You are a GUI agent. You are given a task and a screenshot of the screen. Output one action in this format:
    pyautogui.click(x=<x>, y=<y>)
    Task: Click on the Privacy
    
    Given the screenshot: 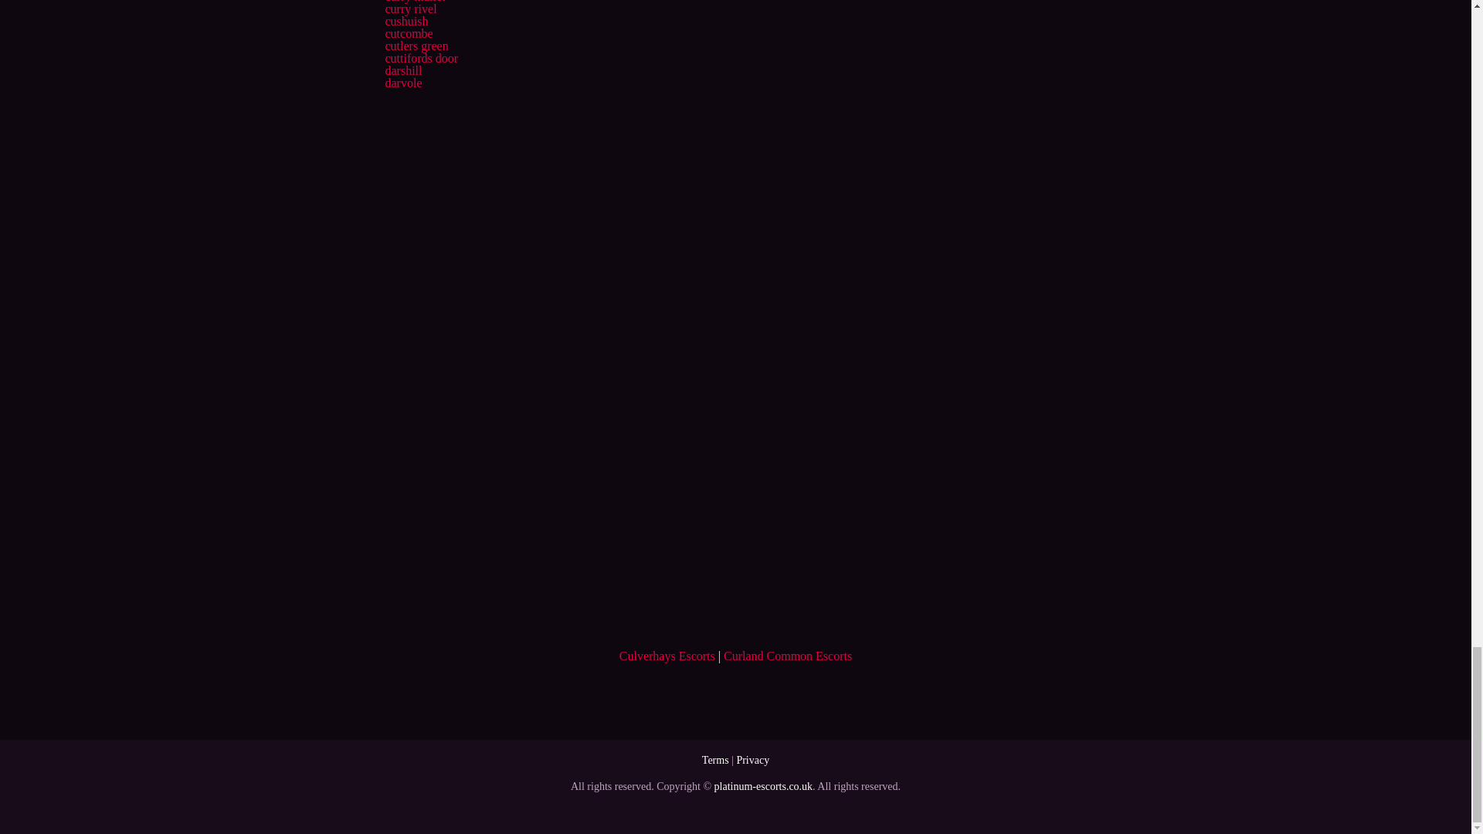 What is the action you would take?
    pyautogui.click(x=752, y=760)
    